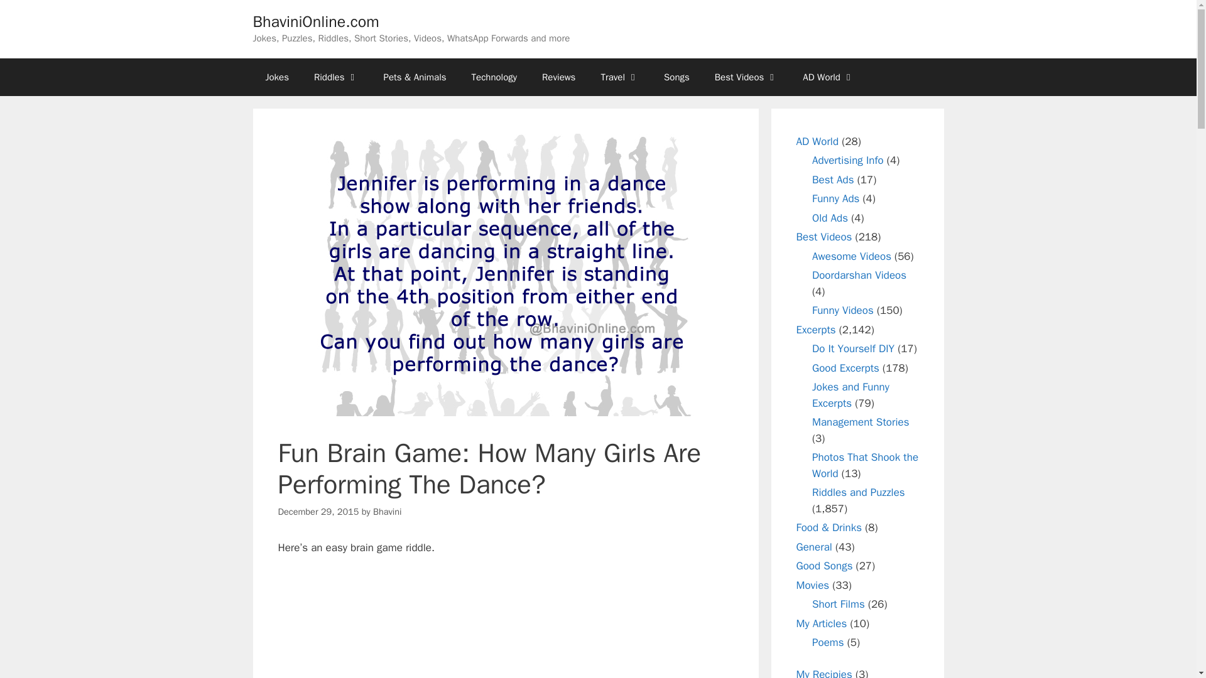 The width and height of the screenshot is (1206, 678). Describe the element at coordinates (746, 77) in the screenshot. I see `Best Videos` at that location.